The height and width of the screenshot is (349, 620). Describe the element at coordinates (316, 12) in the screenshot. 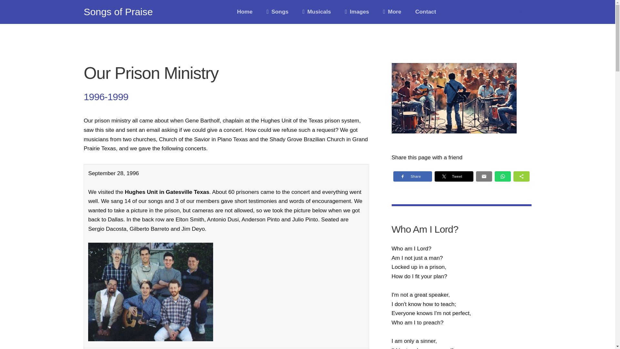

I see `Musicals` at that location.